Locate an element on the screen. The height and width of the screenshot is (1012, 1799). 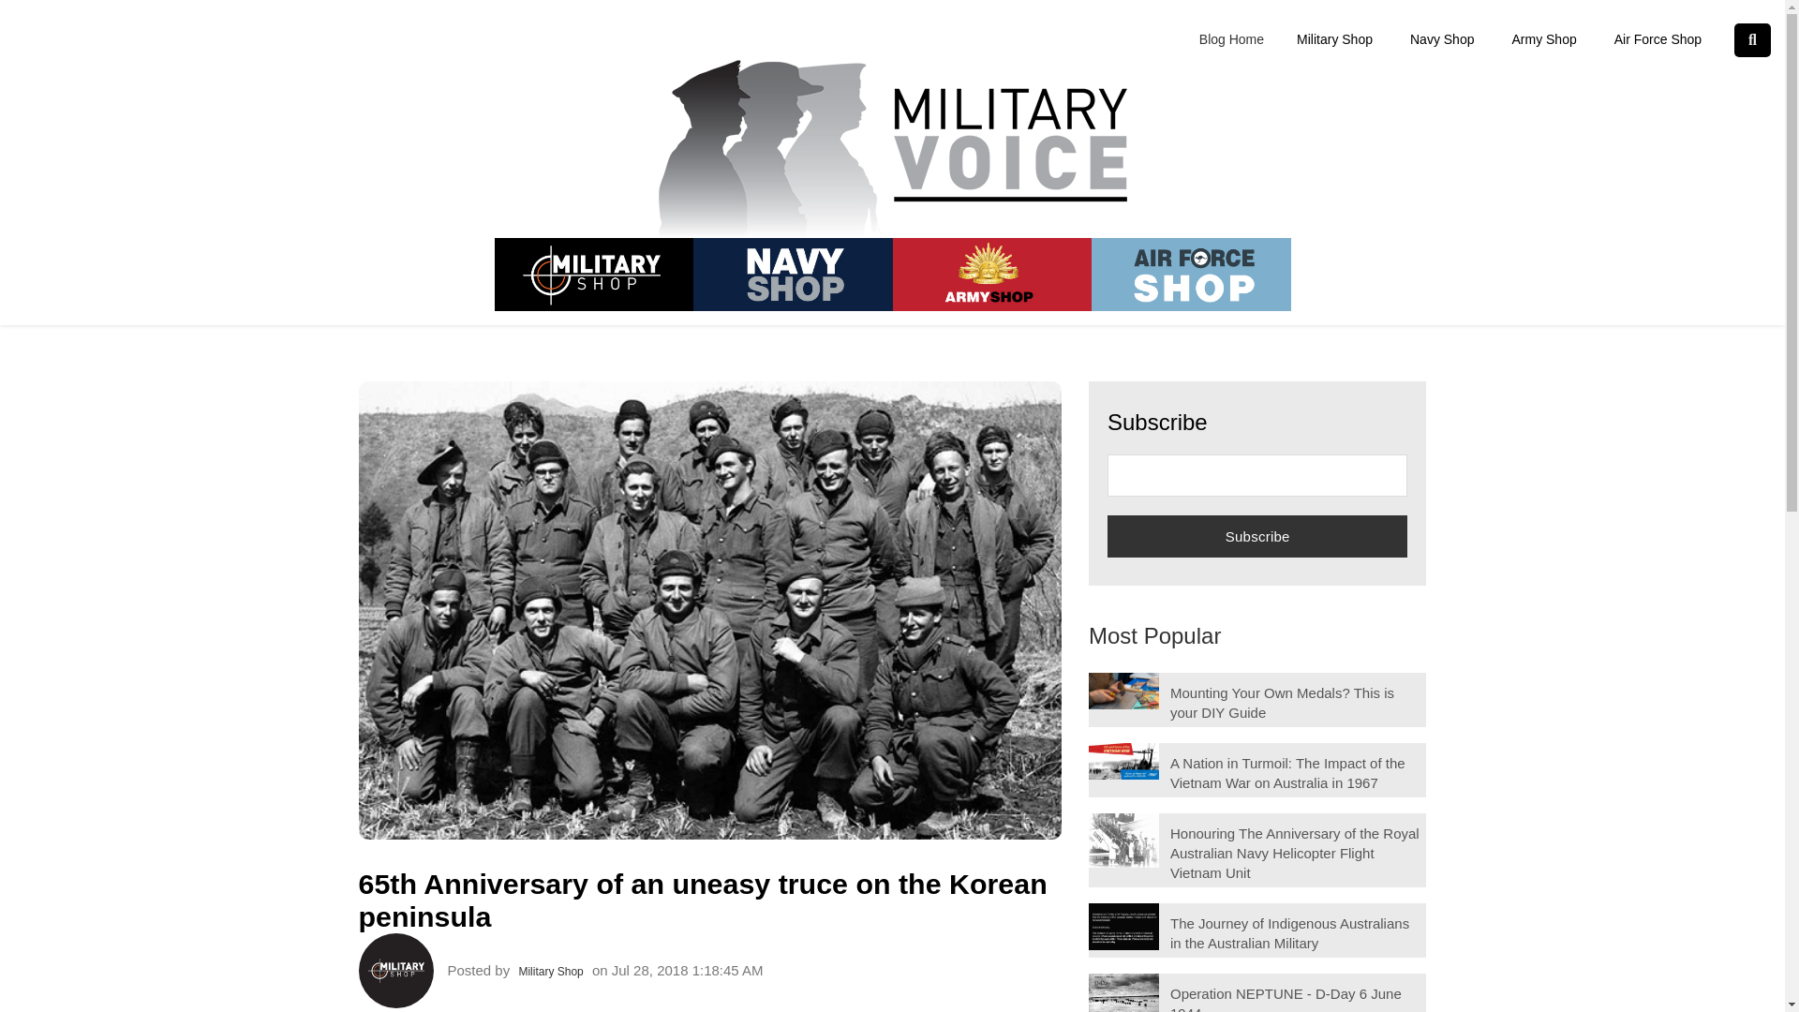
Military Shop is located at coordinates (550, 972).